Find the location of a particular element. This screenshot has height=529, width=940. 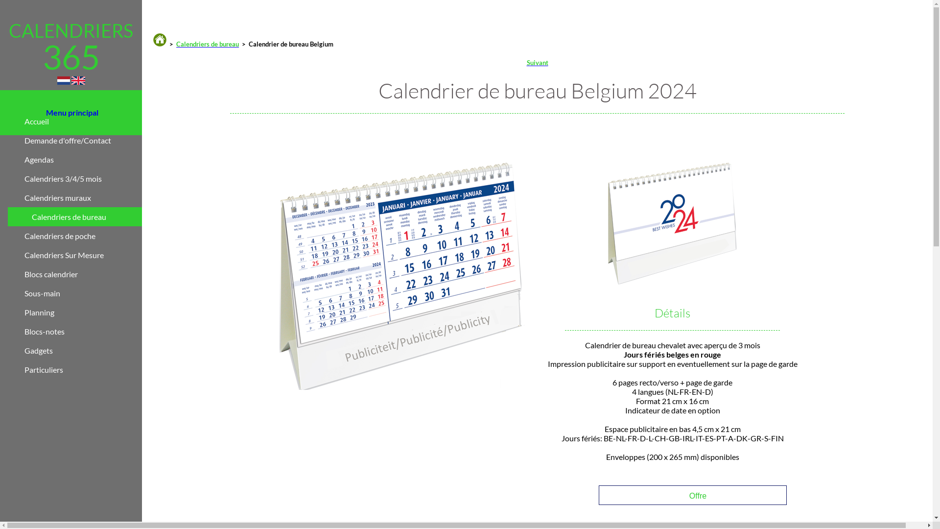

Sous-main is located at coordinates (83, 293).